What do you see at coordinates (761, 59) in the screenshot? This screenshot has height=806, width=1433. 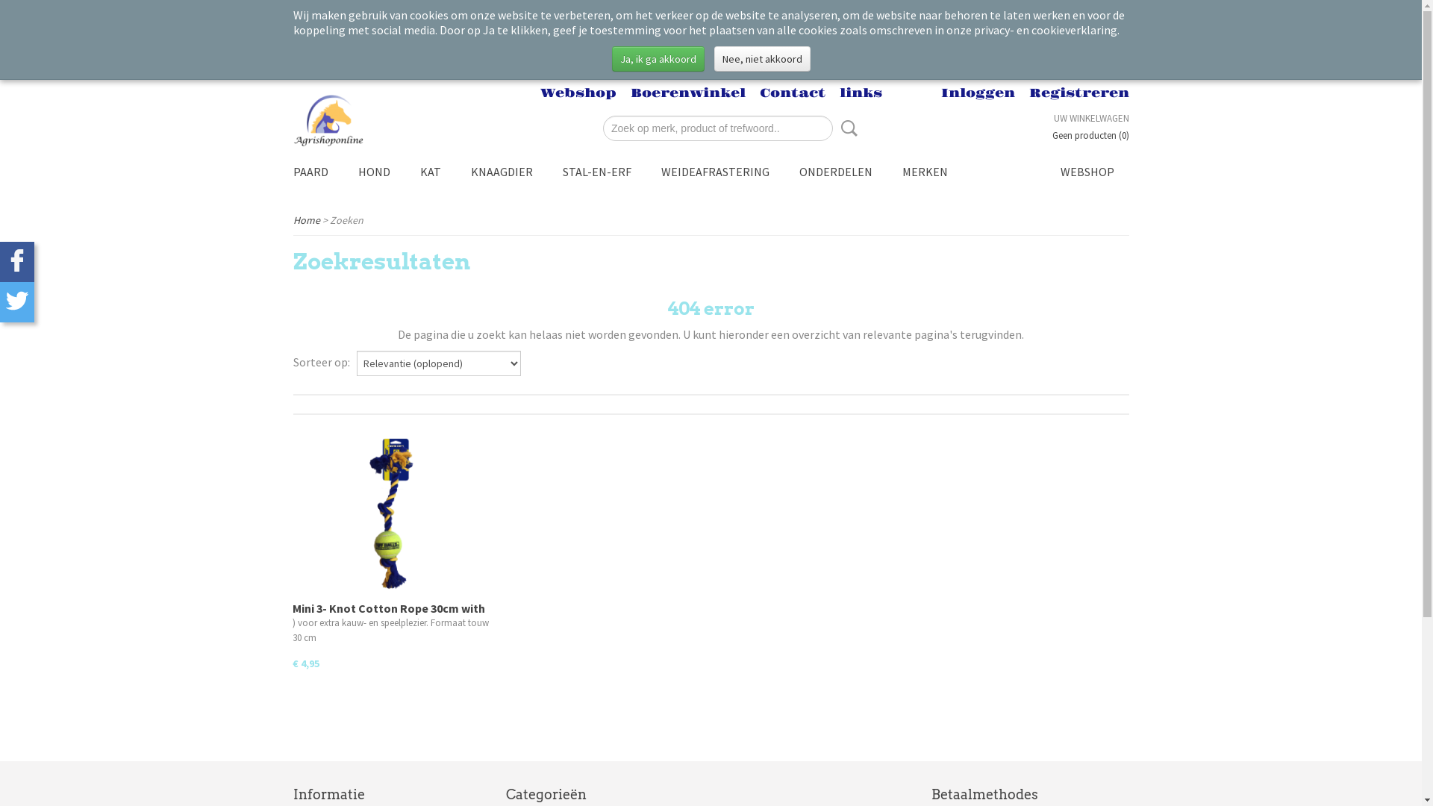 I see `Nee, niet akkoord` at bounding box center [761, 59].